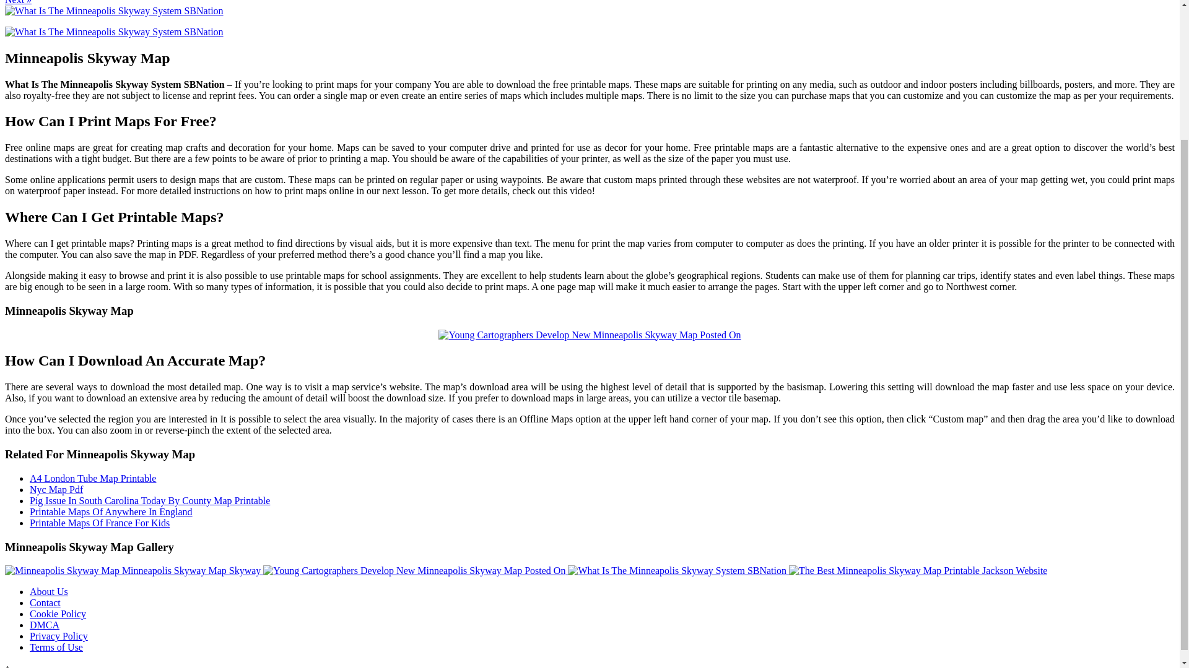  I want to click on A4 London Tube Map Printable, so click(93, 477).